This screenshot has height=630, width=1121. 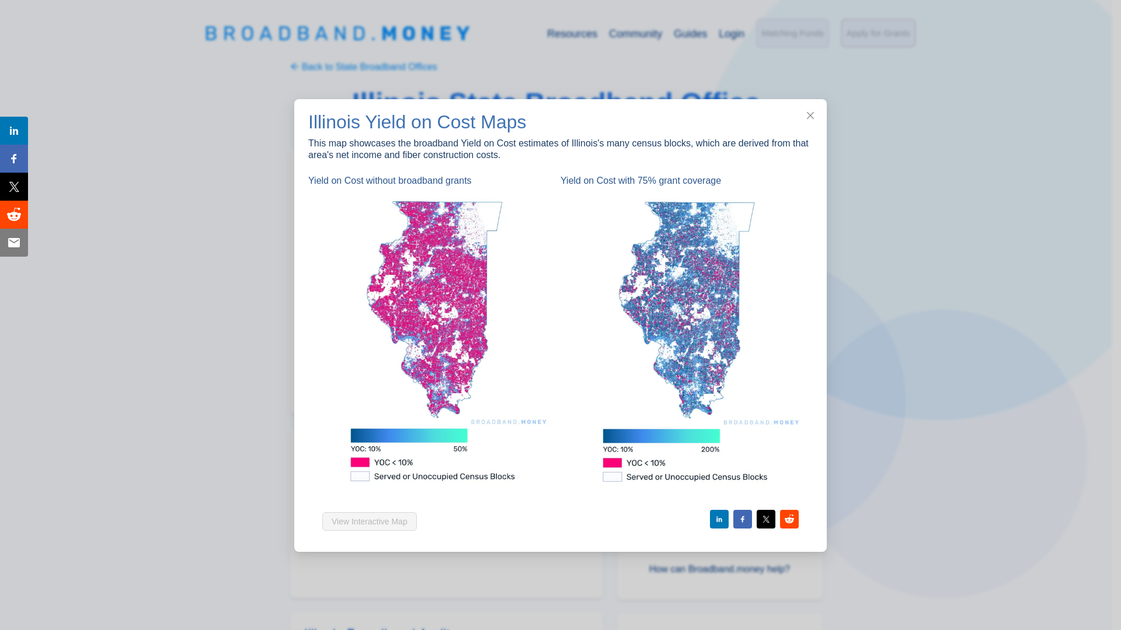 What do you see at coordinates (719, 519) in the screenshot?
I see `Broadband Office Website` at bounding box center [719, 519].